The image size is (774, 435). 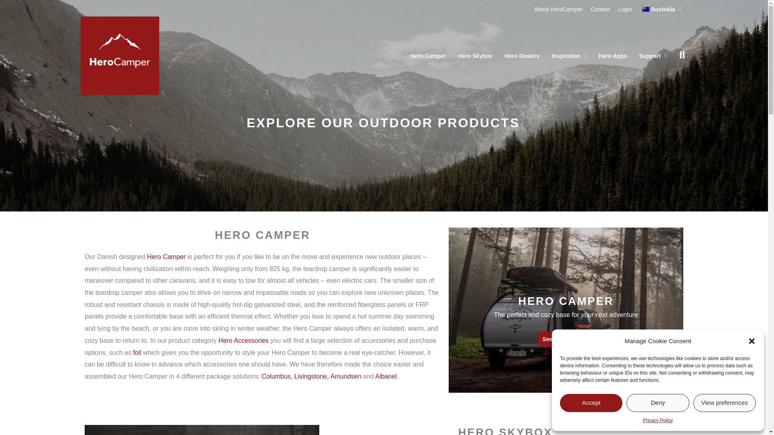 I want to click on Hero Dealers, so click(x=522, y=56).